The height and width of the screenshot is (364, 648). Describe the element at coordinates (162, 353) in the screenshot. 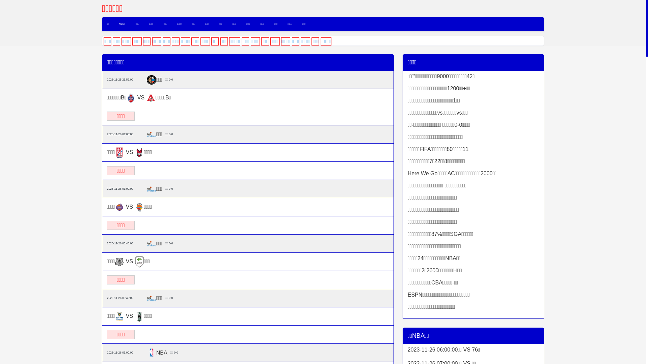

I see `NBA` at that location.